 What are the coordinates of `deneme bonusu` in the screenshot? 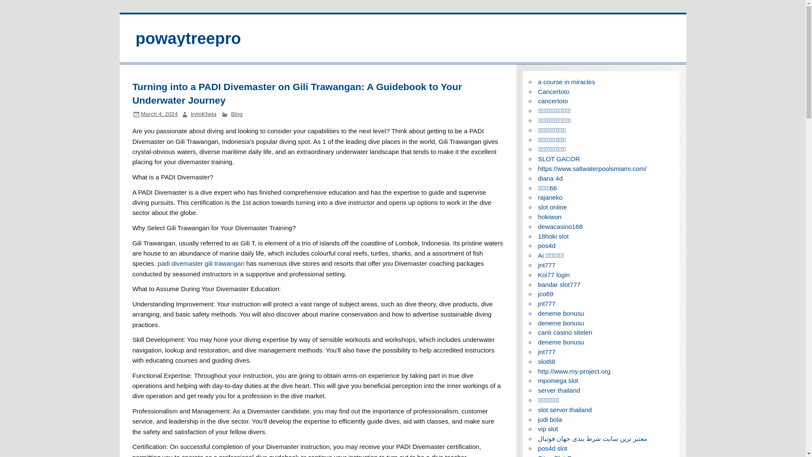 It's located at (561, 313).